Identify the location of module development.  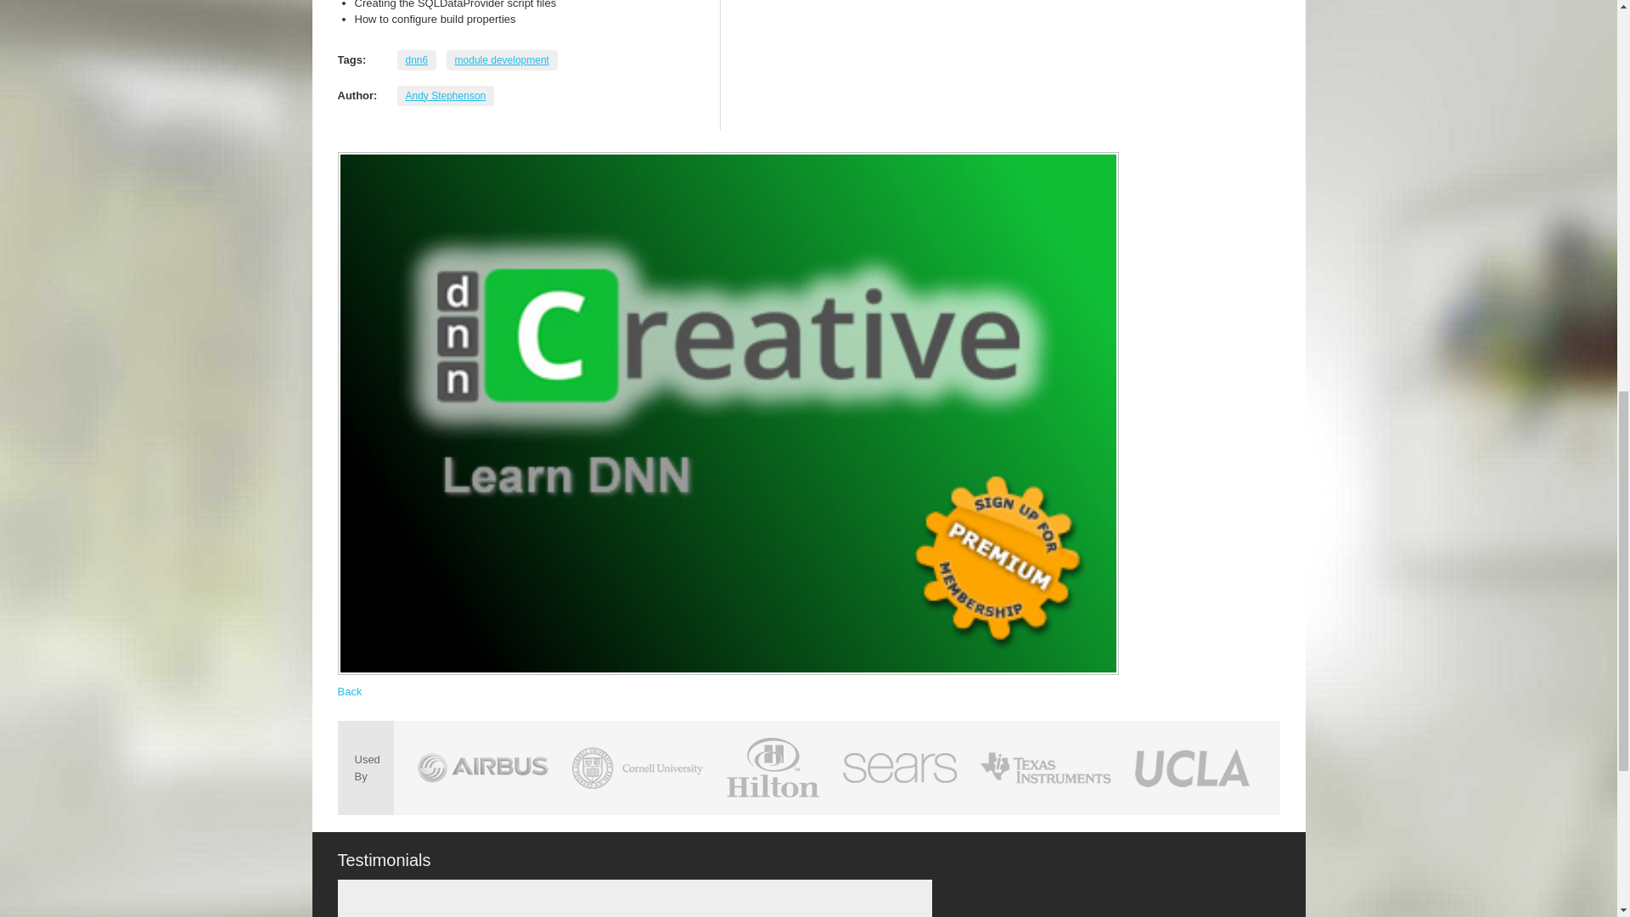
(502, 59).